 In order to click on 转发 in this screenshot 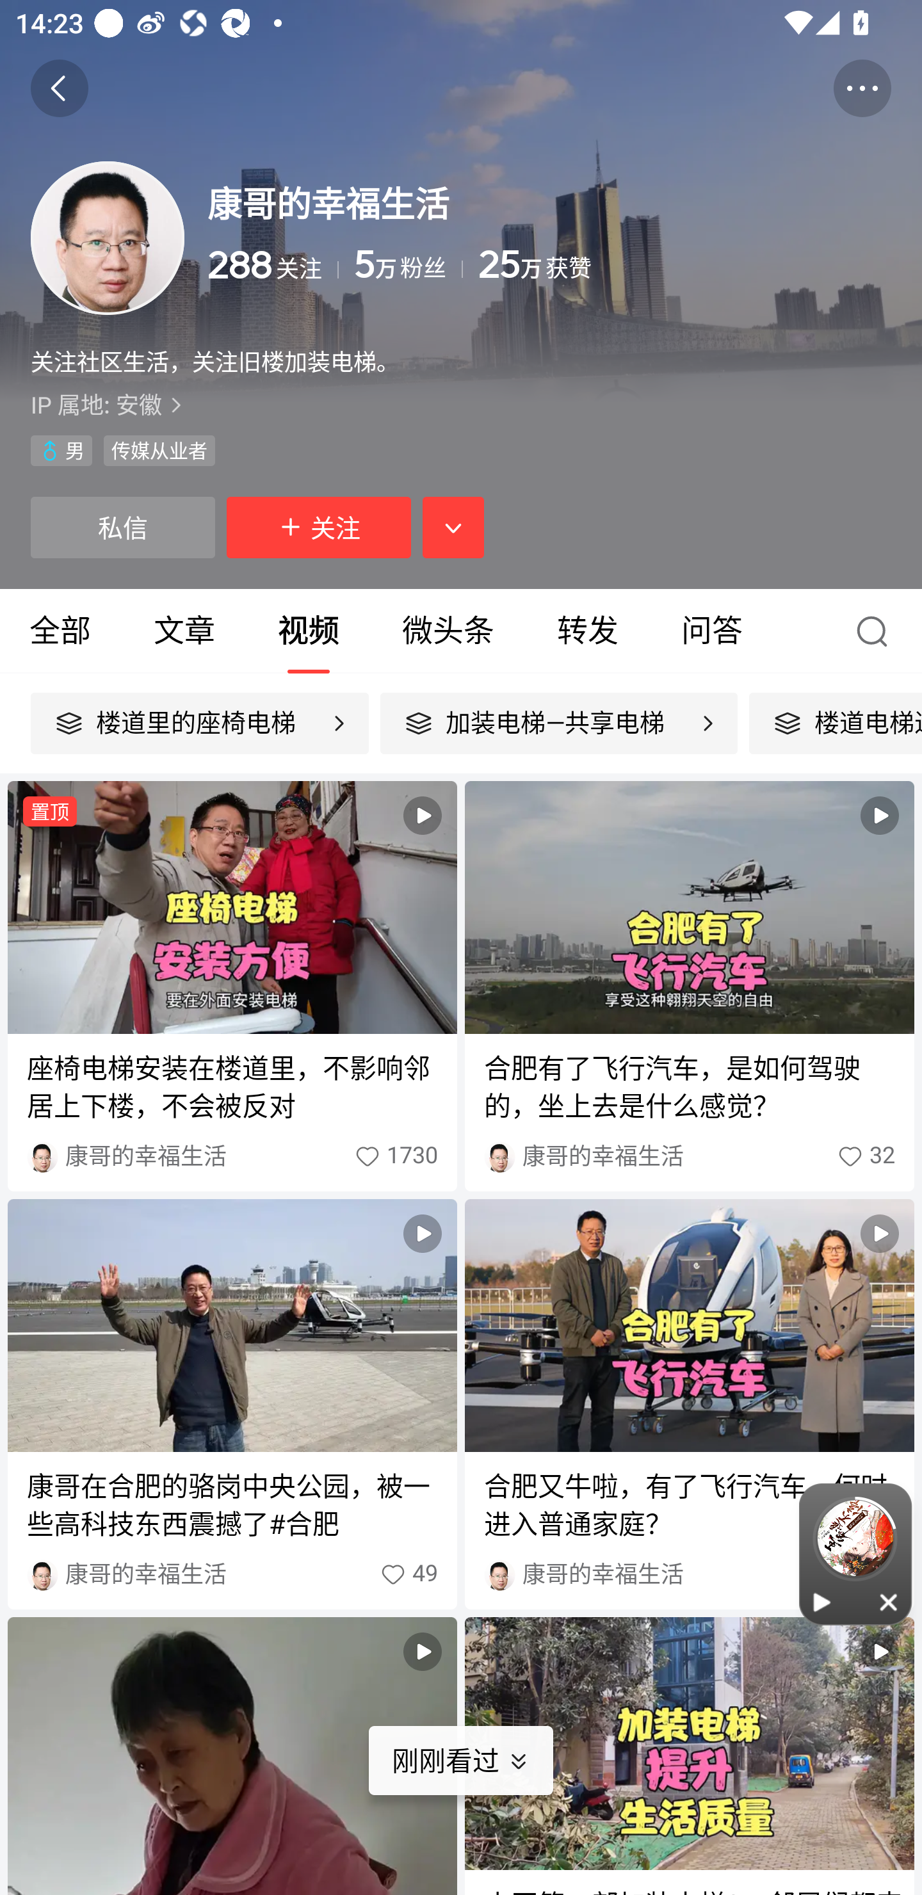, I will do `click(588, 631)`.